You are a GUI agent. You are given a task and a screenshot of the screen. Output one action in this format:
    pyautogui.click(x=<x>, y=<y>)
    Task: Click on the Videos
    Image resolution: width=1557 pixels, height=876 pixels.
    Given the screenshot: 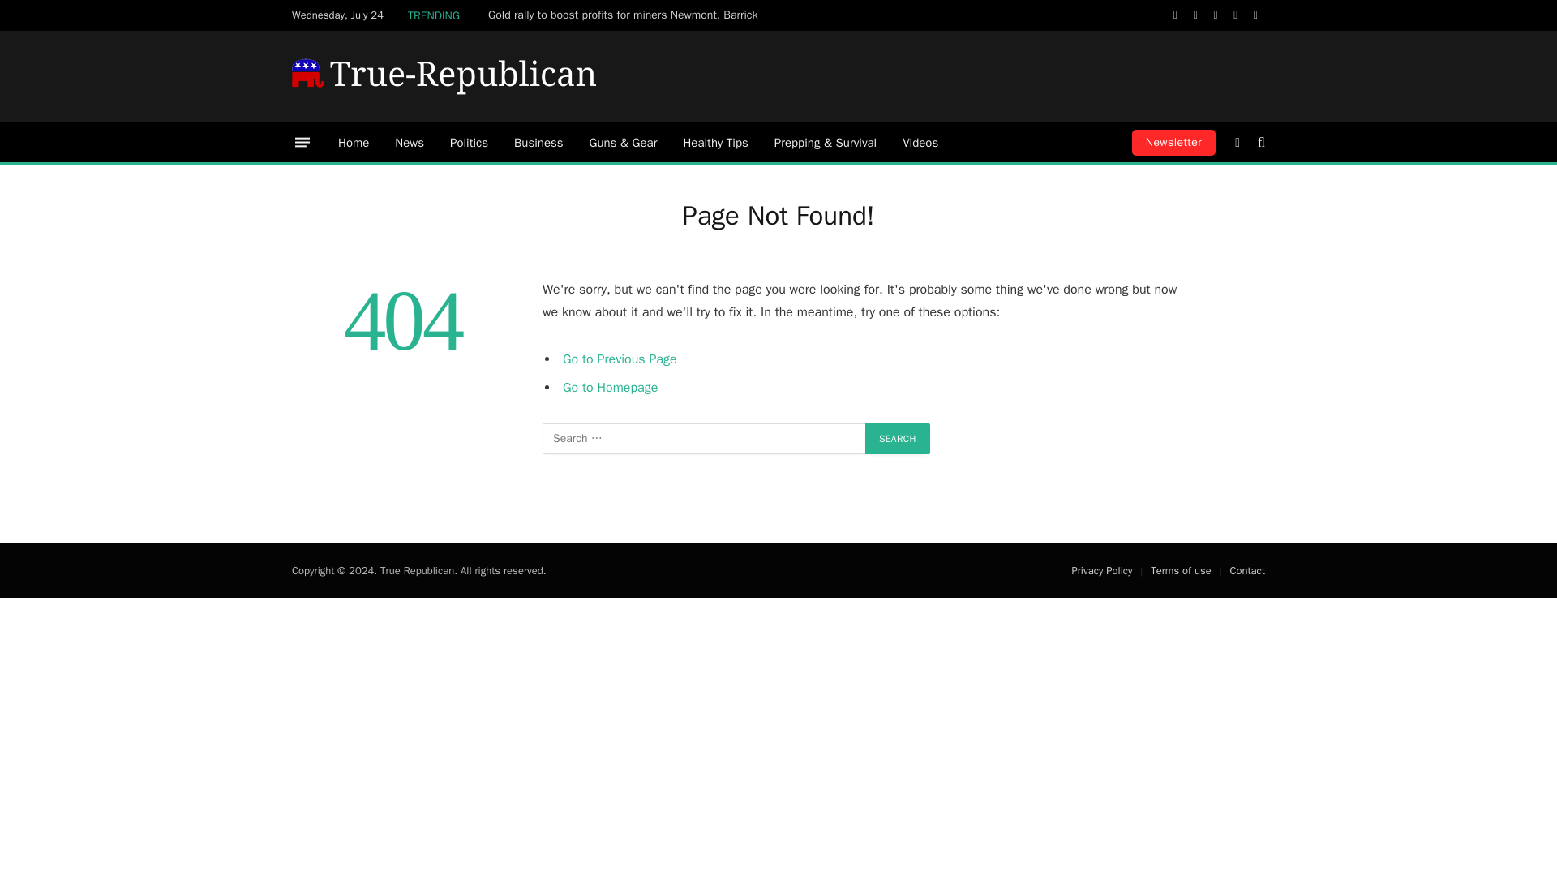 What is the action you would take?
    pyautogui.click(x=920, y=142)
    